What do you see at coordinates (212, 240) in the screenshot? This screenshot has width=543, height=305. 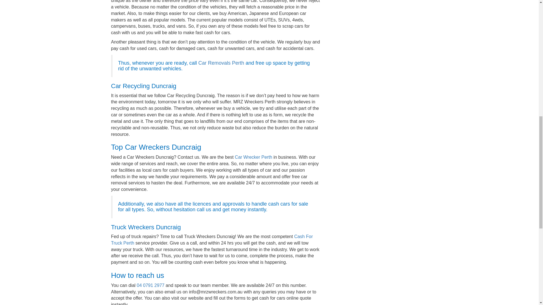 I see `Cash For Truck Perth` at bounding box center [212, 240].